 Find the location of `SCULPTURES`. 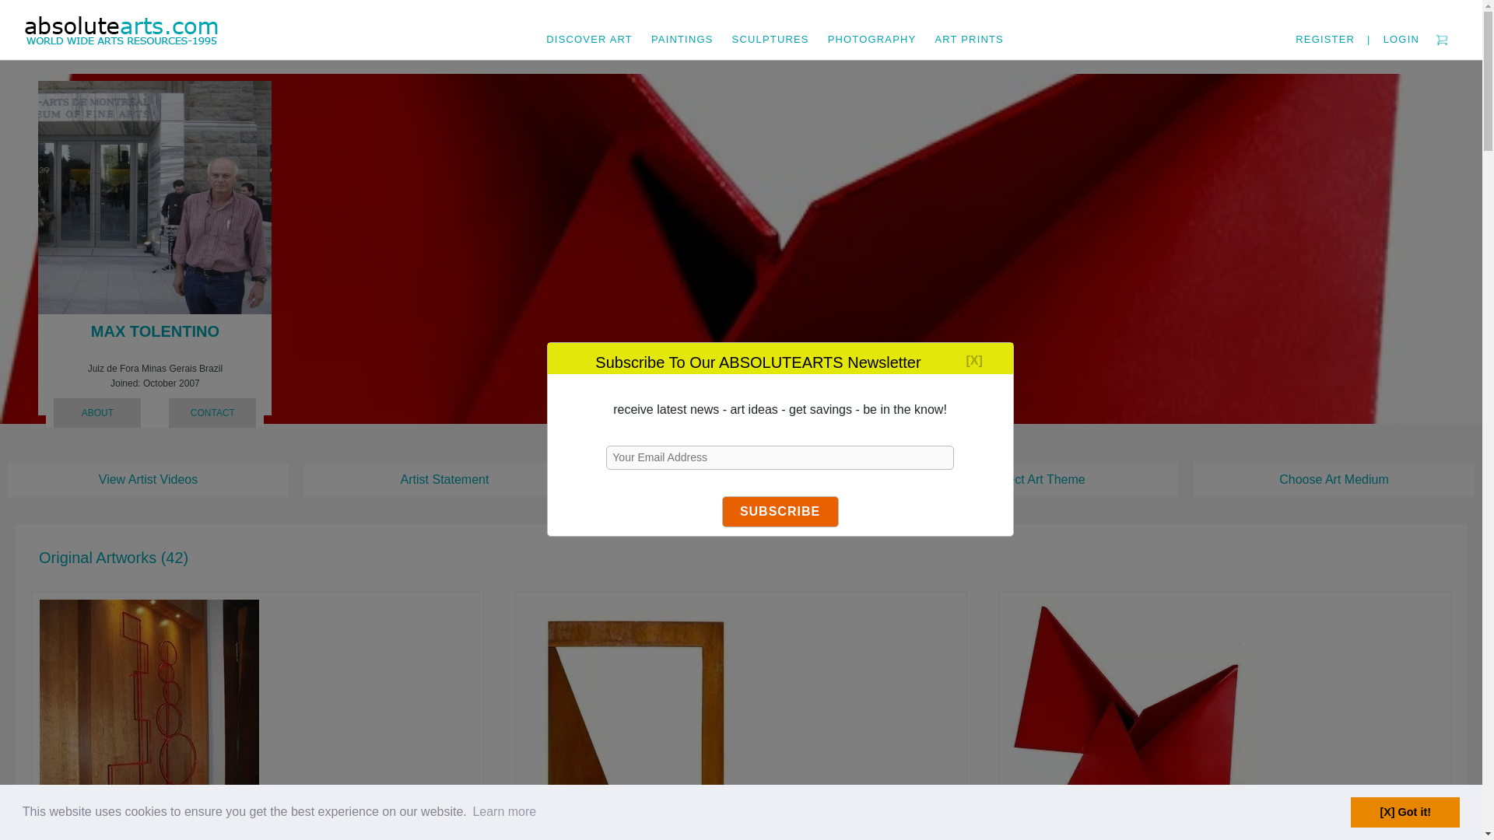

SCULPTURES is located at coordinates (770, 30).